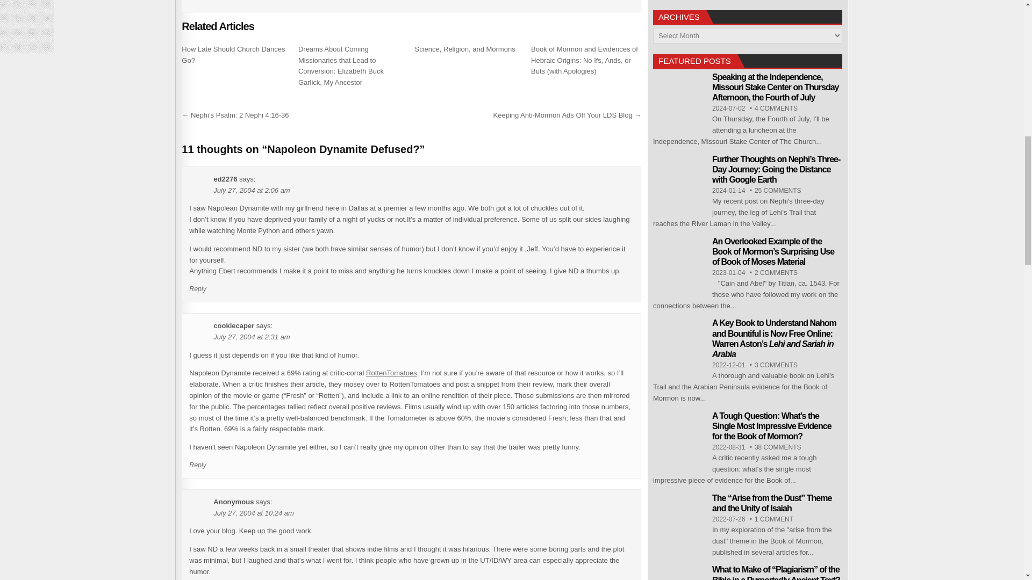  Describe the element at coordinates (198, 289) in the screenshot. I see `Reply` at that location.